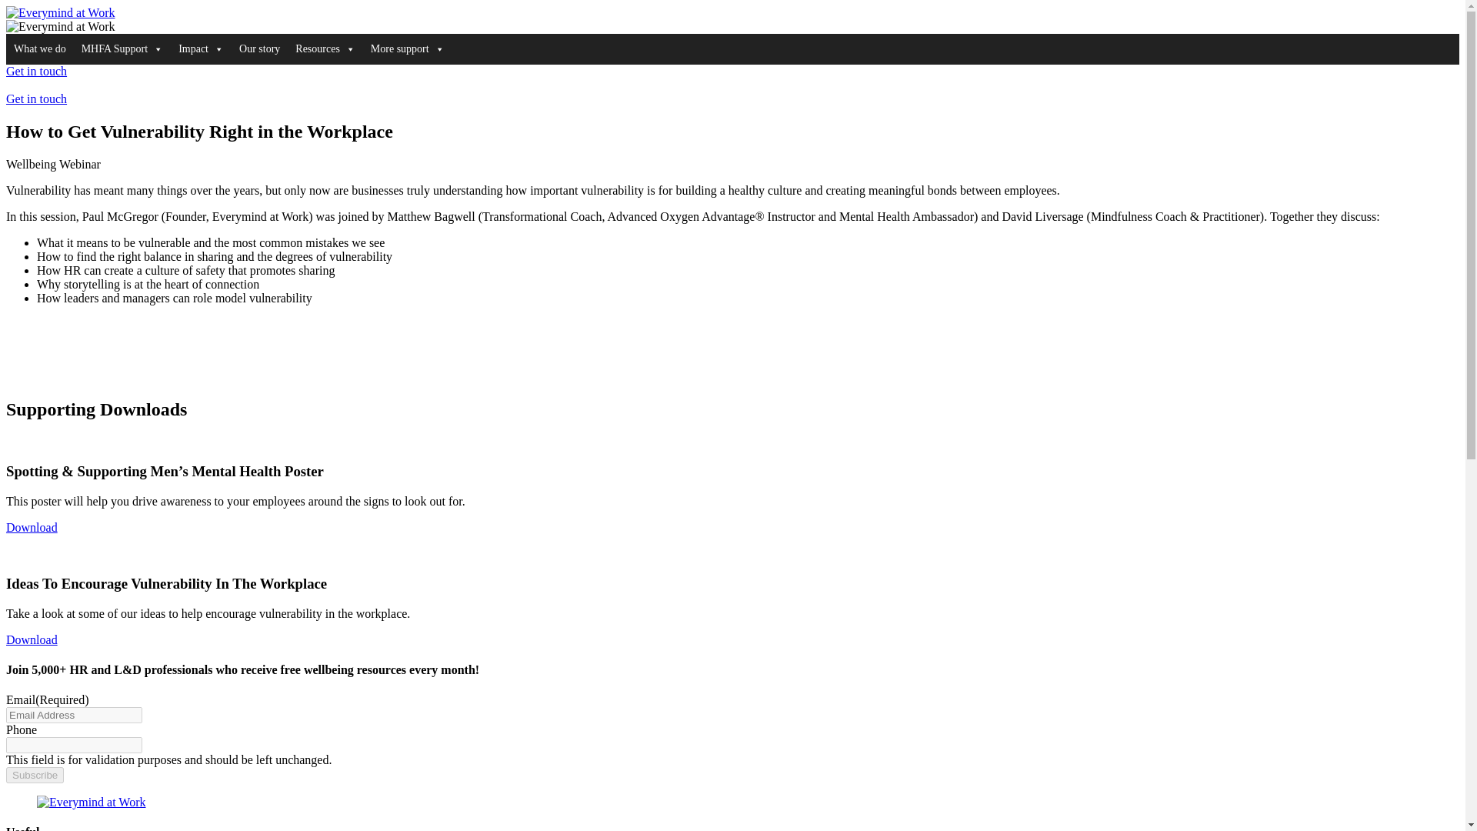 The height and width of the screenshot is (831, 1477). Describe the element at coordinates (408, 49) in the screenshot. I see `More support` at that location.